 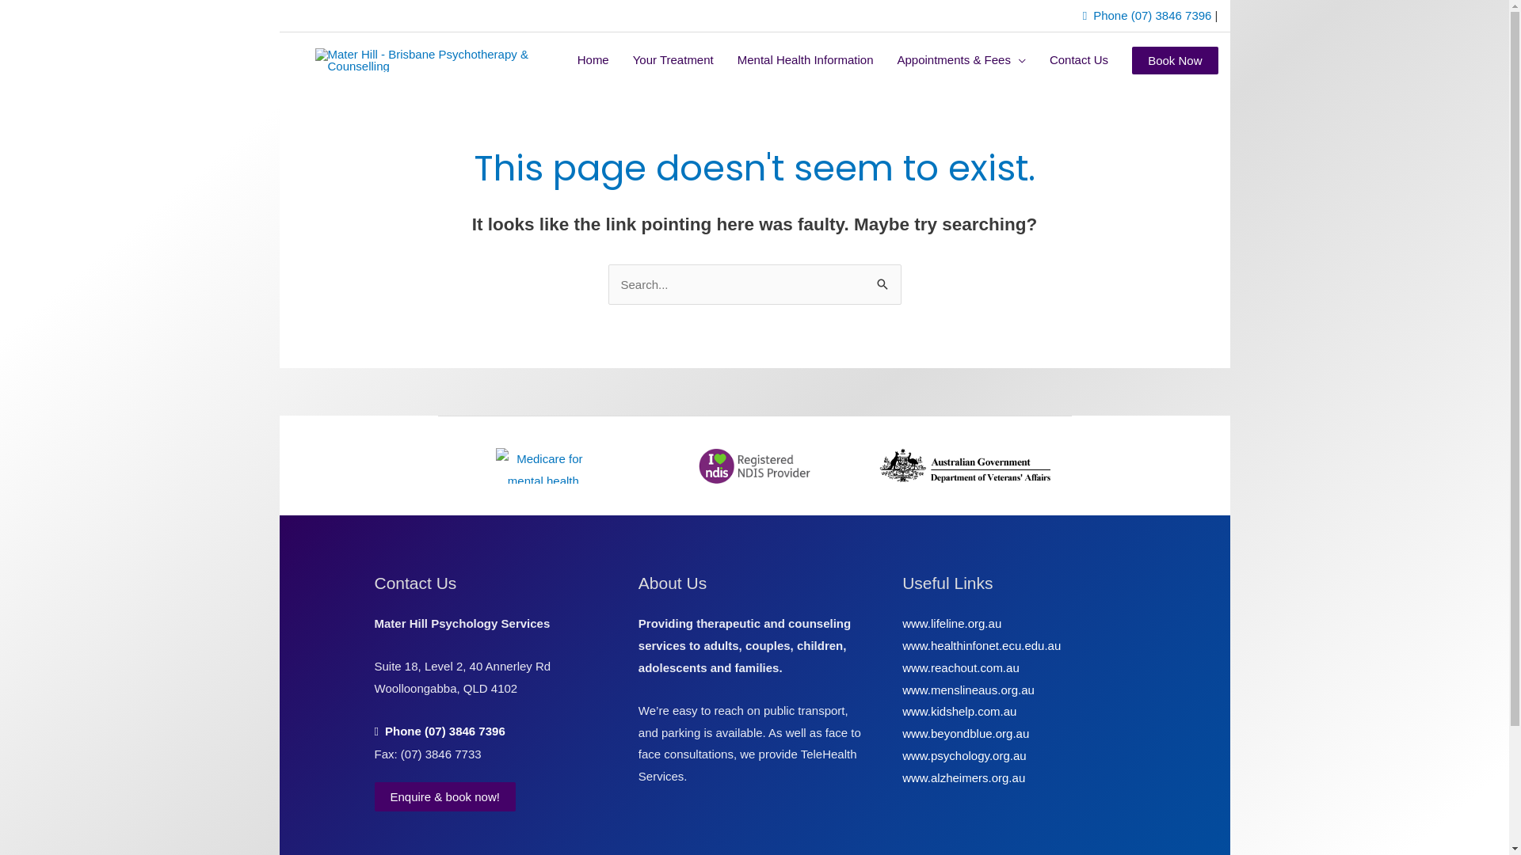 What do you see at coordinates (966, 465) in the screenshot?
I see `Department of Veterans' Affairs` at bounding box center [966, 465].